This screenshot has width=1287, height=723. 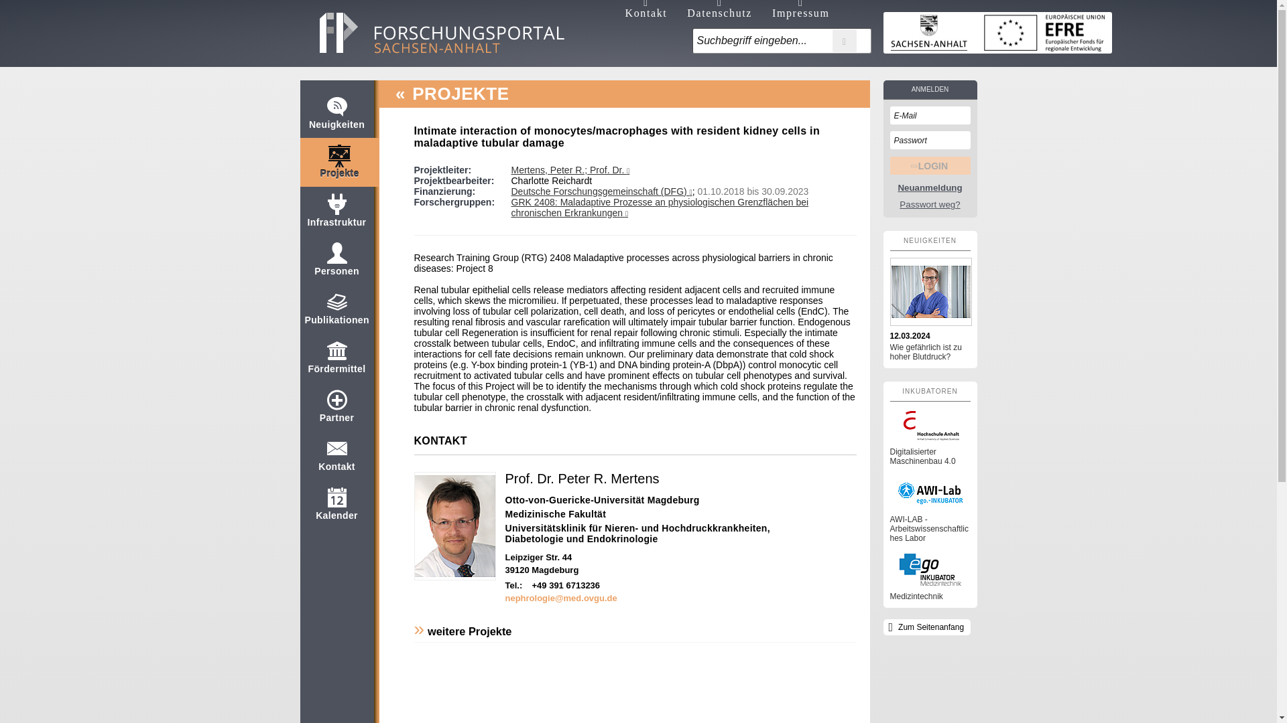 I want to click on Hier investiert Europa in die Zukunft unseres Landes, so click(x=997, y=32).